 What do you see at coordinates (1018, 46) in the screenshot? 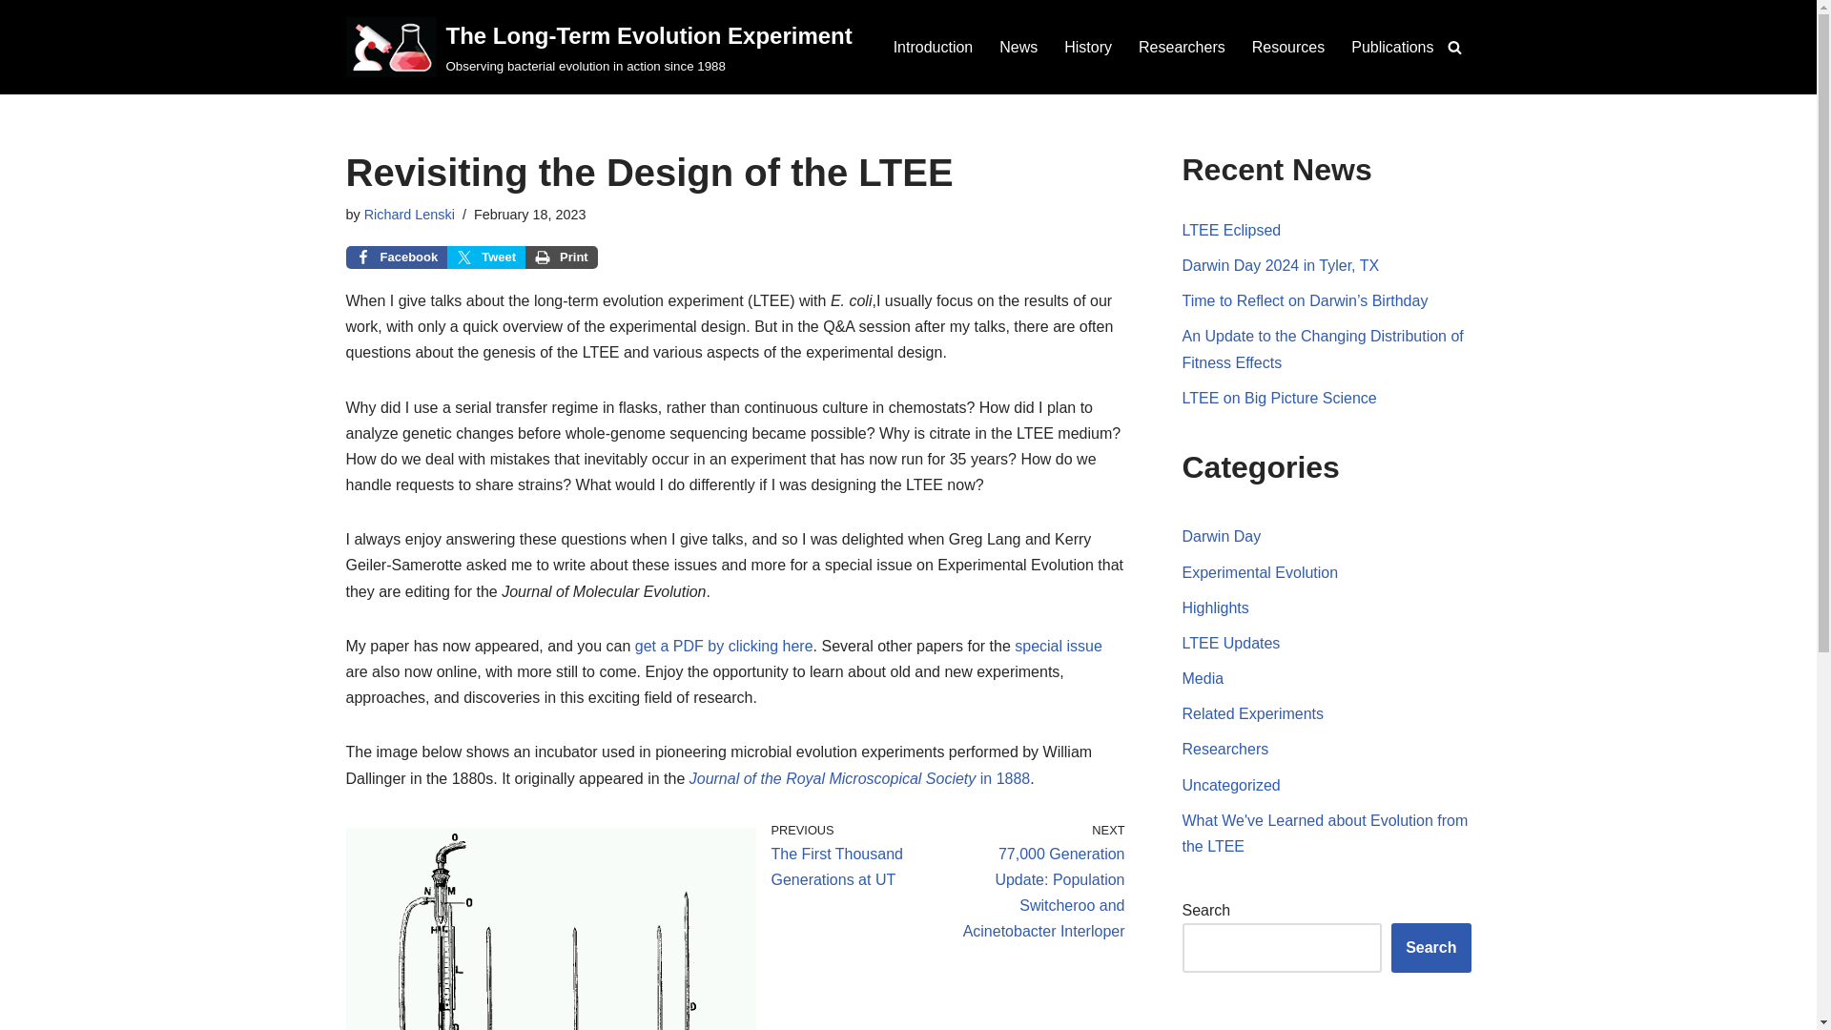
I see `News` at bounding box center [1018, 46].